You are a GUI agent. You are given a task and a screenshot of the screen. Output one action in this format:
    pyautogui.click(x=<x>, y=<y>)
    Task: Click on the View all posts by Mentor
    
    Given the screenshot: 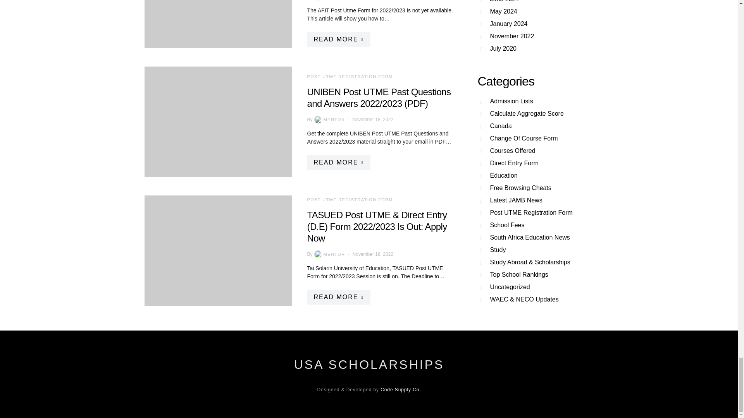 What is the action you would take?
    pyautogui.click(x=329, y=119)
    